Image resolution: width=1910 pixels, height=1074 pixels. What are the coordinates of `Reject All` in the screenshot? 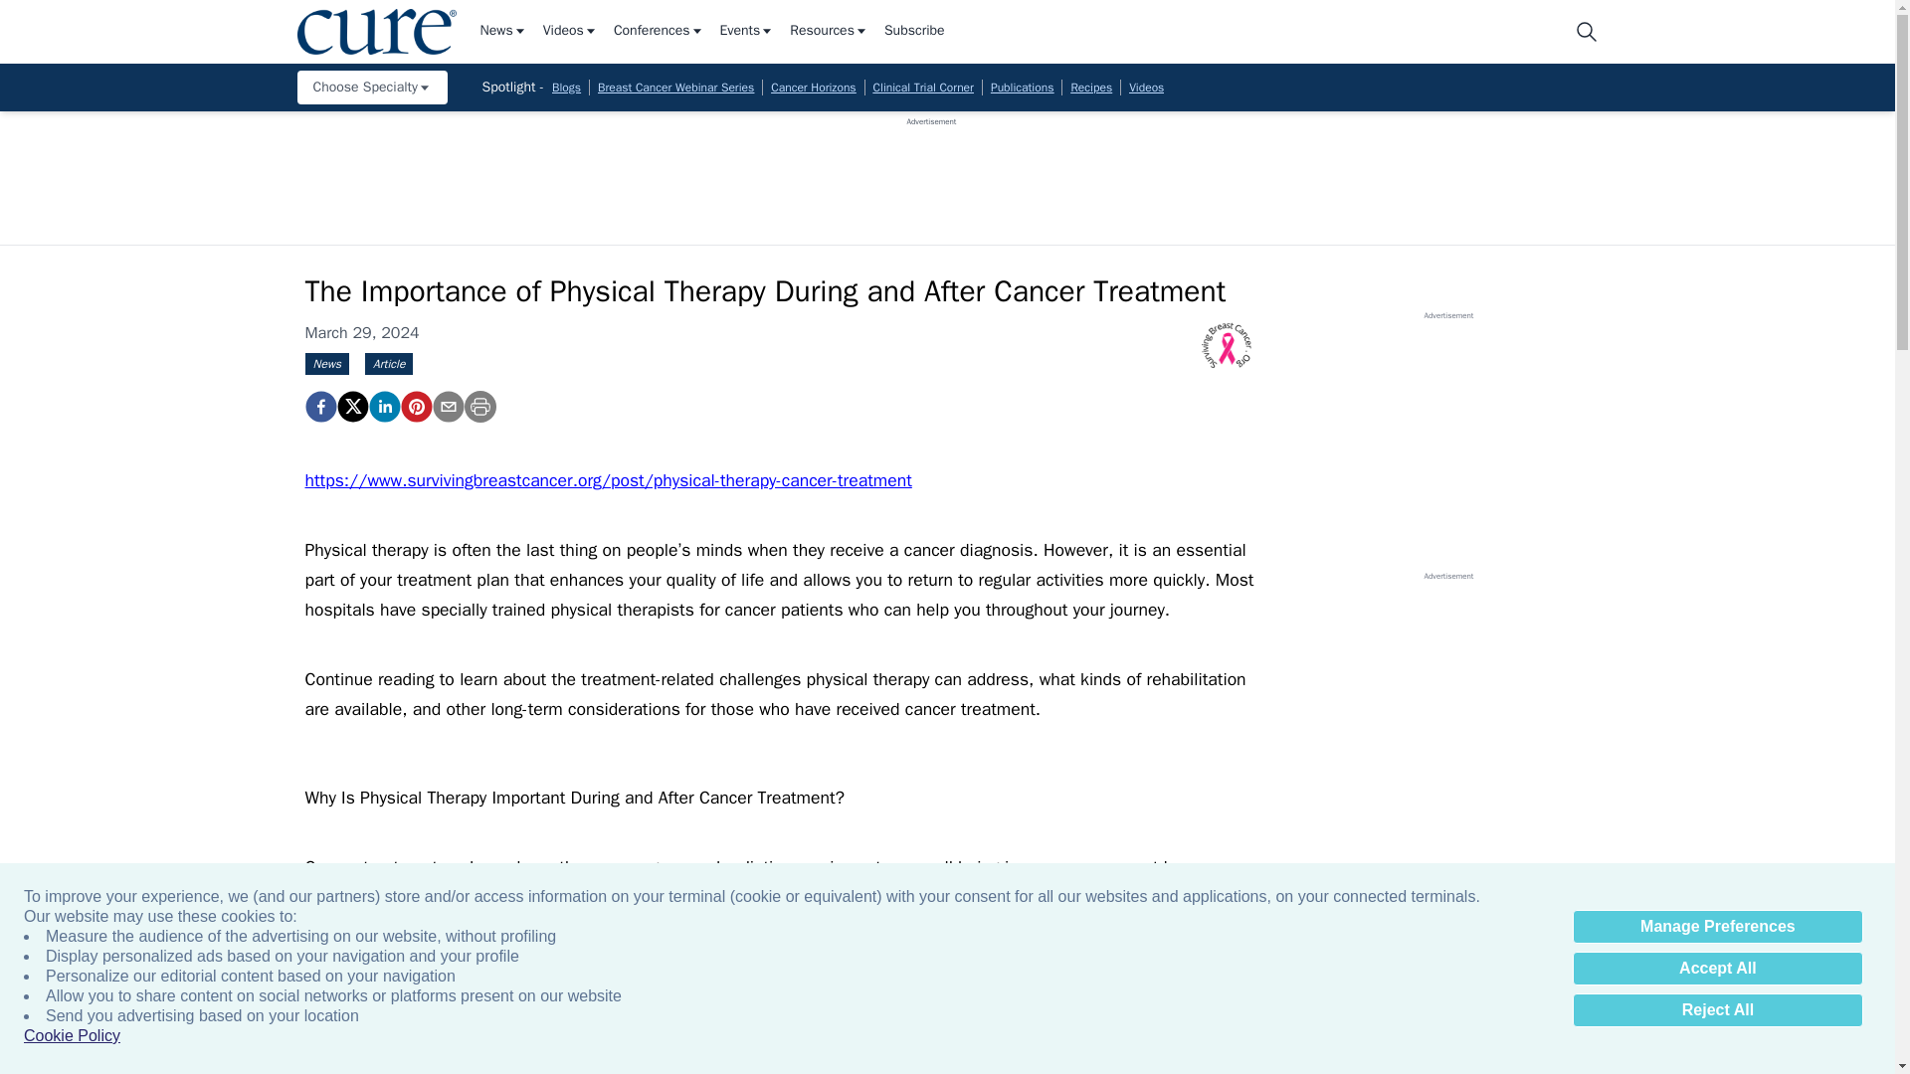 It's located at (1717, 1010).